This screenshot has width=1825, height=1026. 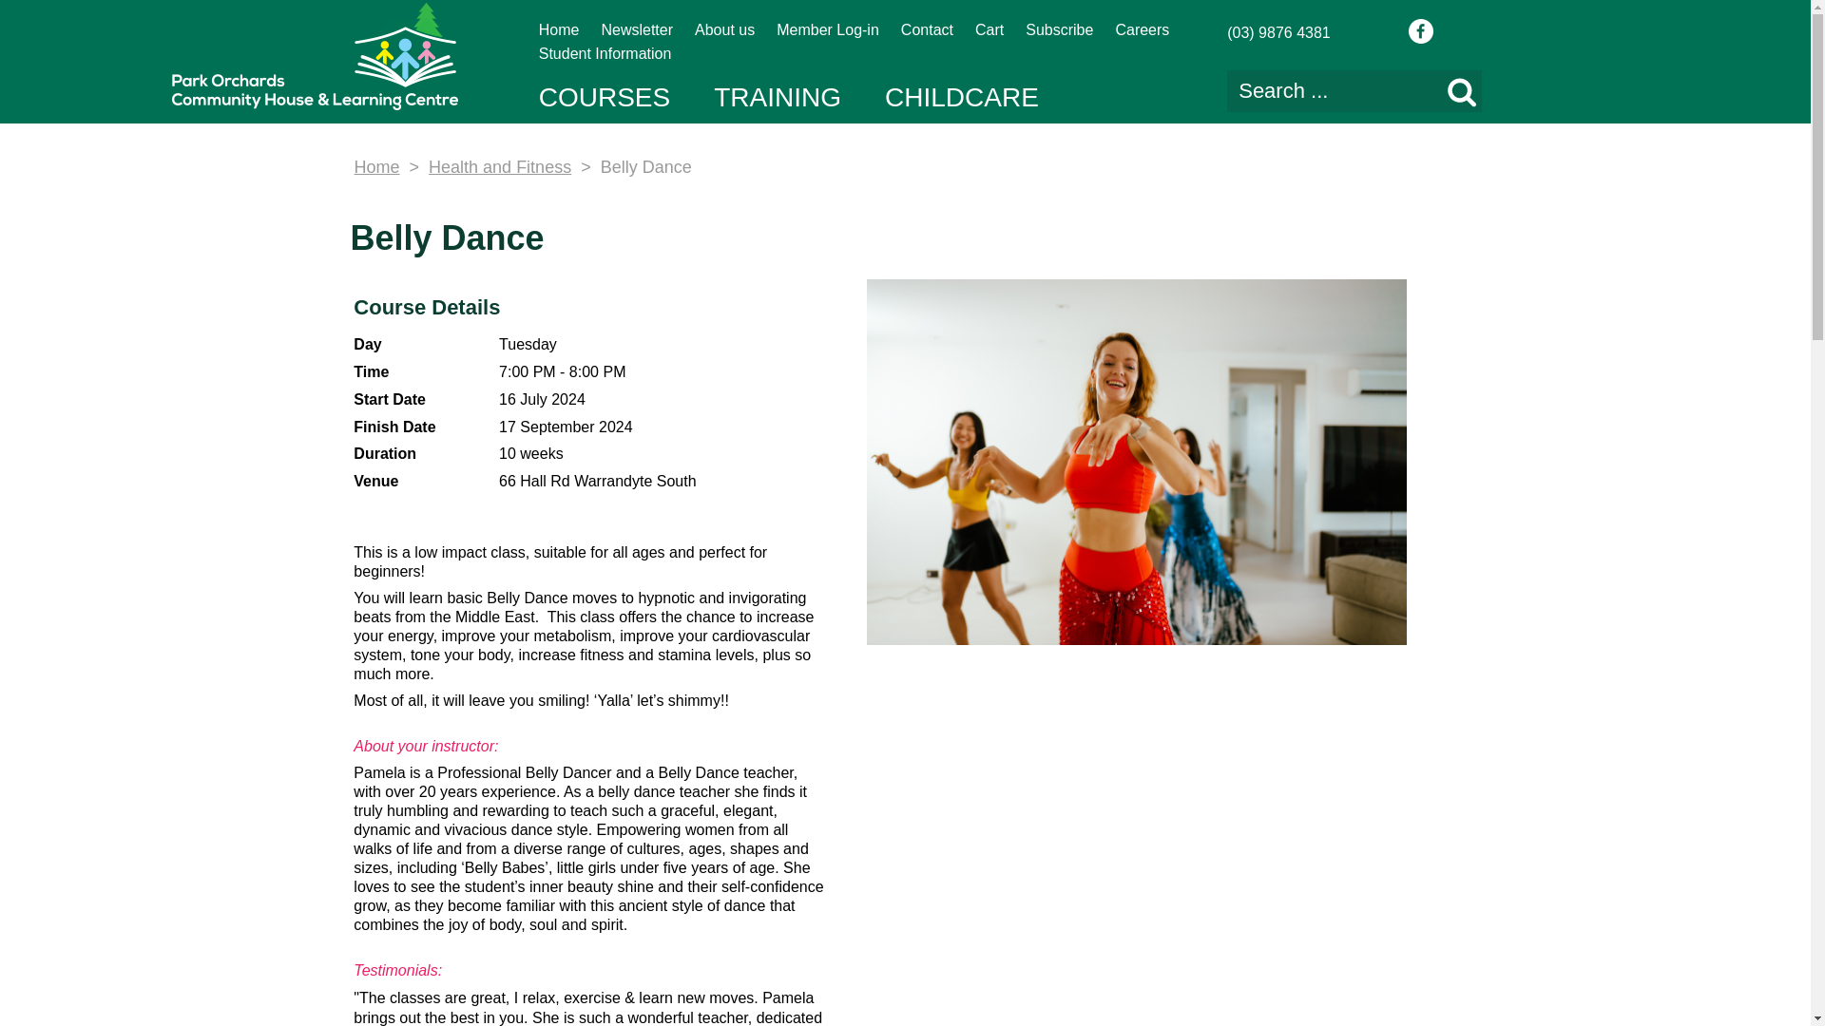 I want to click on Student Information, so click(x=605, y=53).